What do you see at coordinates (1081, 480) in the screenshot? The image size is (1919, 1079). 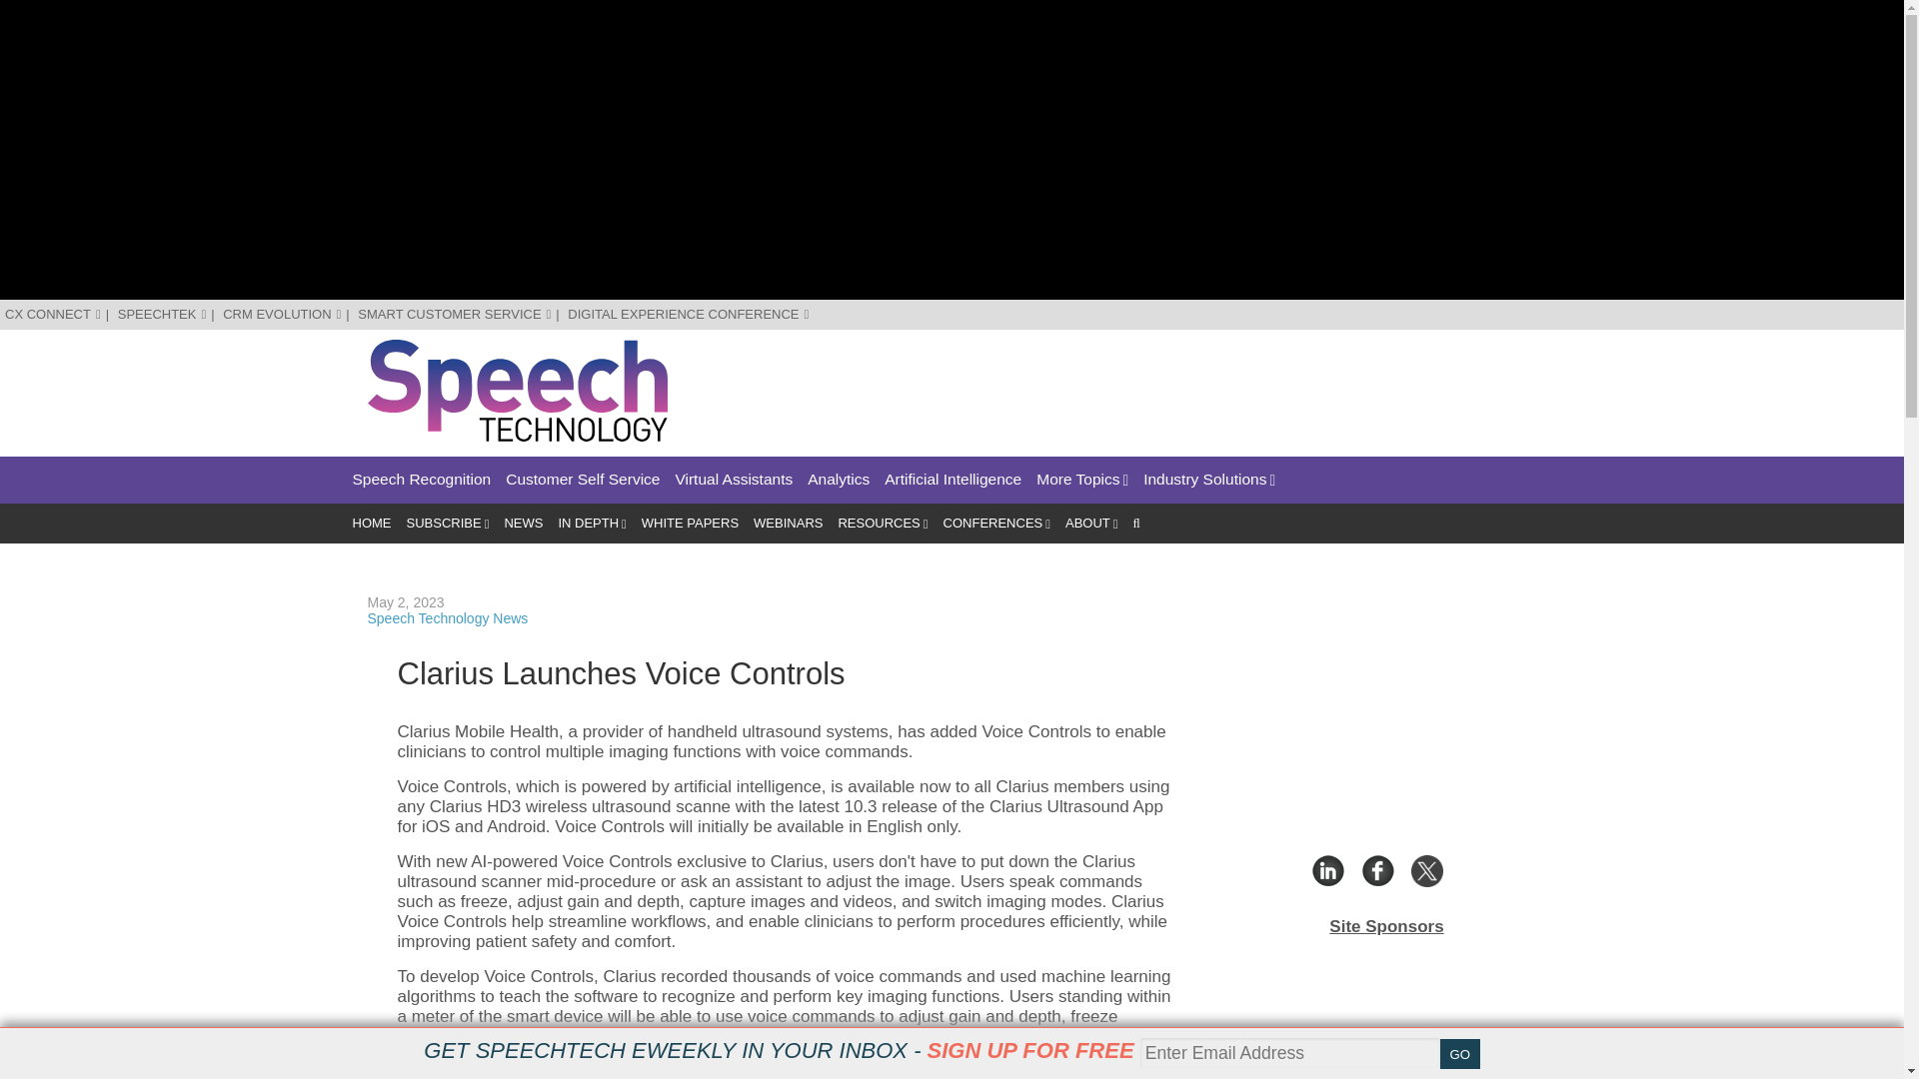 I see `More Topics` at bounding box center [1081, 480].